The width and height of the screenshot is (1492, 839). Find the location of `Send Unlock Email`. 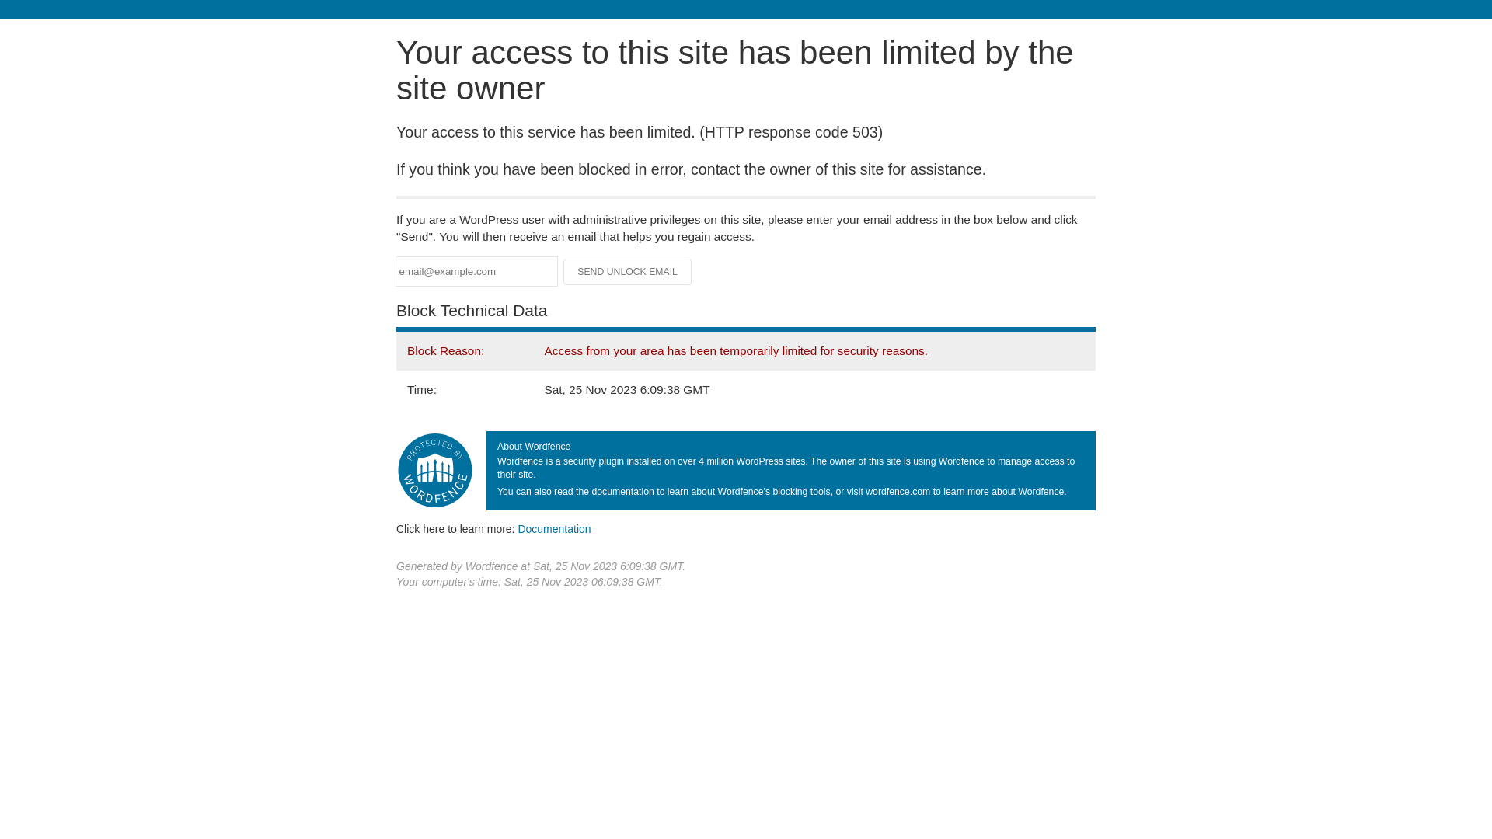

Send Unlock Email is located at coordinates (628, 272).